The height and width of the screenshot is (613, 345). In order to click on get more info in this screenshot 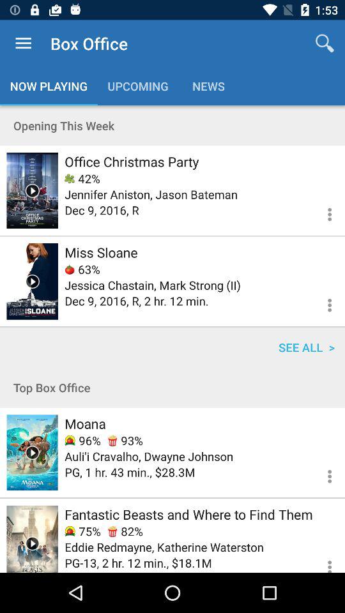, I will do `click(322, 303)`.